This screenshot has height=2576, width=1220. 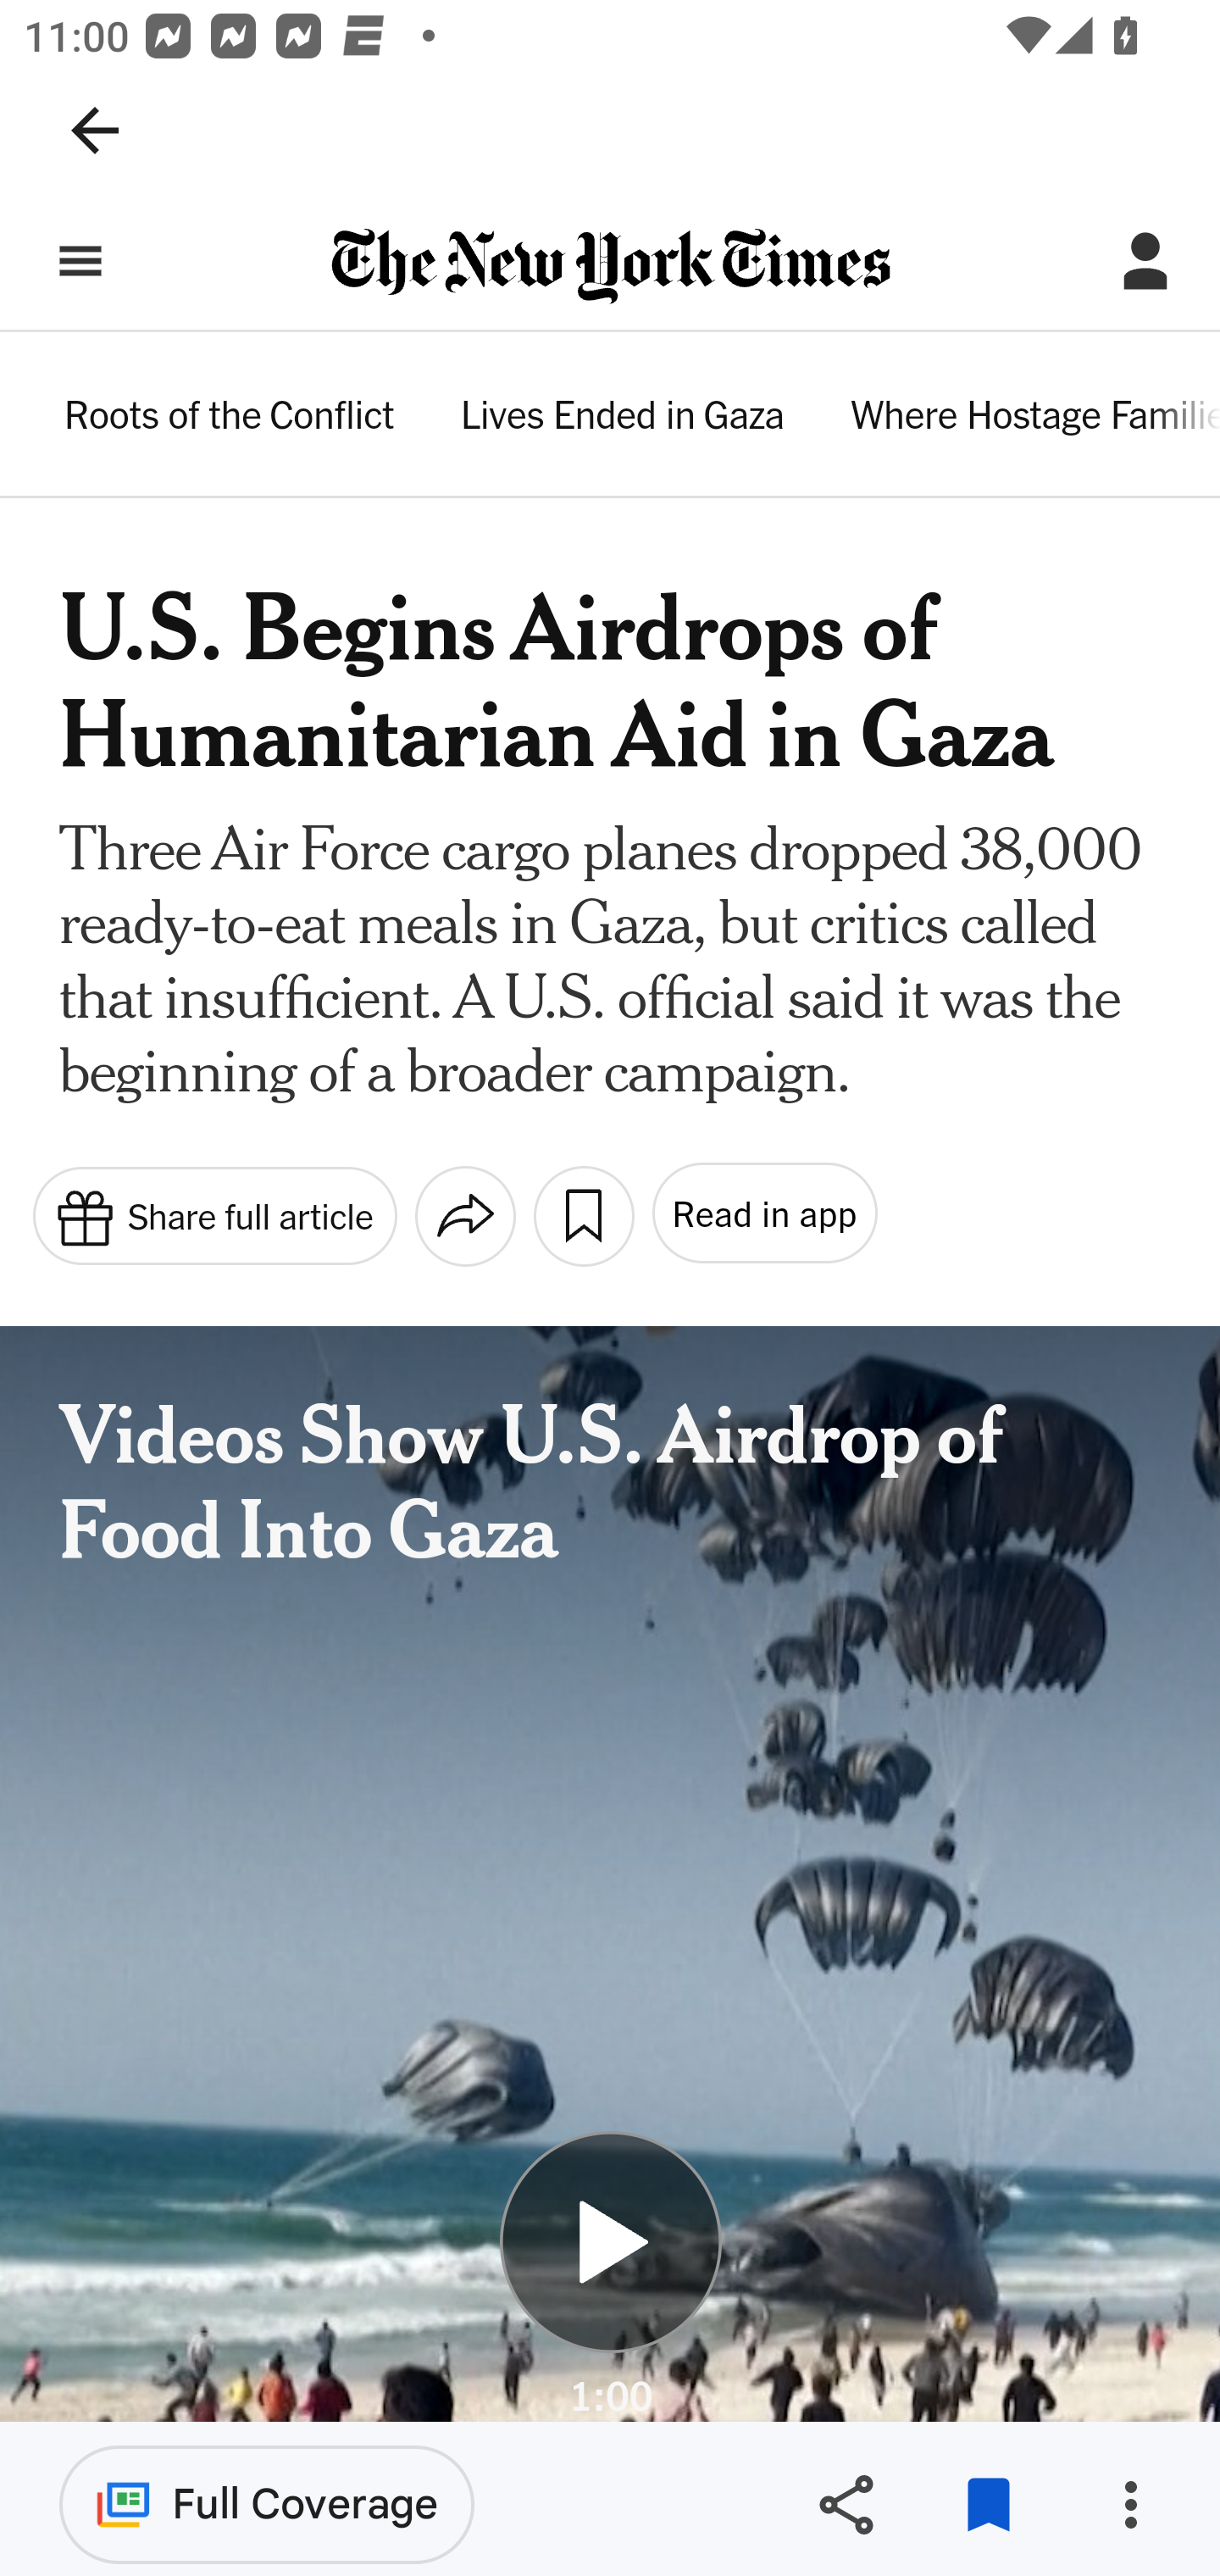 I want to click on Roots of the Conflict, so click(x=230, y=419).